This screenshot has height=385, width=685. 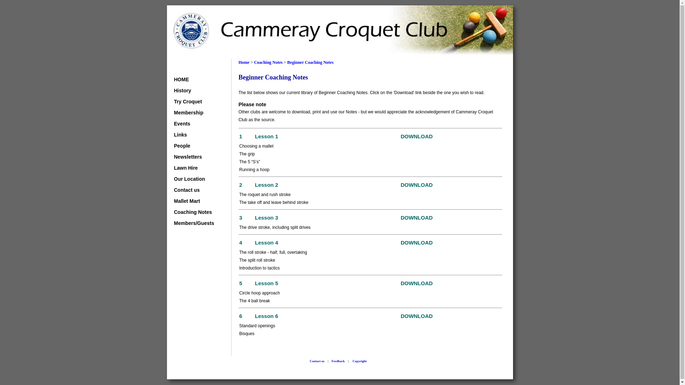 What do you see at coordinates (317, 361) in the screenshot?
I see `Contact us` at bounding box center [317, 361].